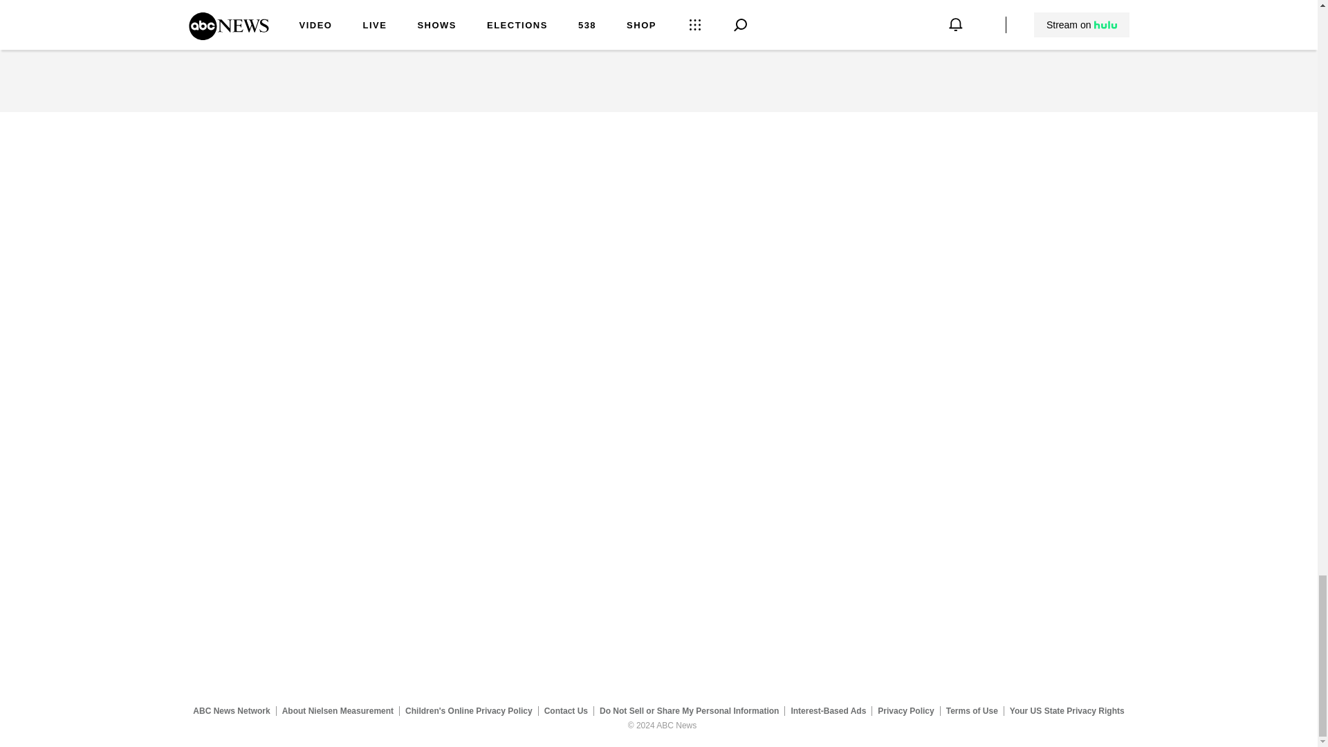  Describe the element at coordinates (689, 710) in the screenshot. I see `Do Not Sell or Share My Personal Information` at that location.